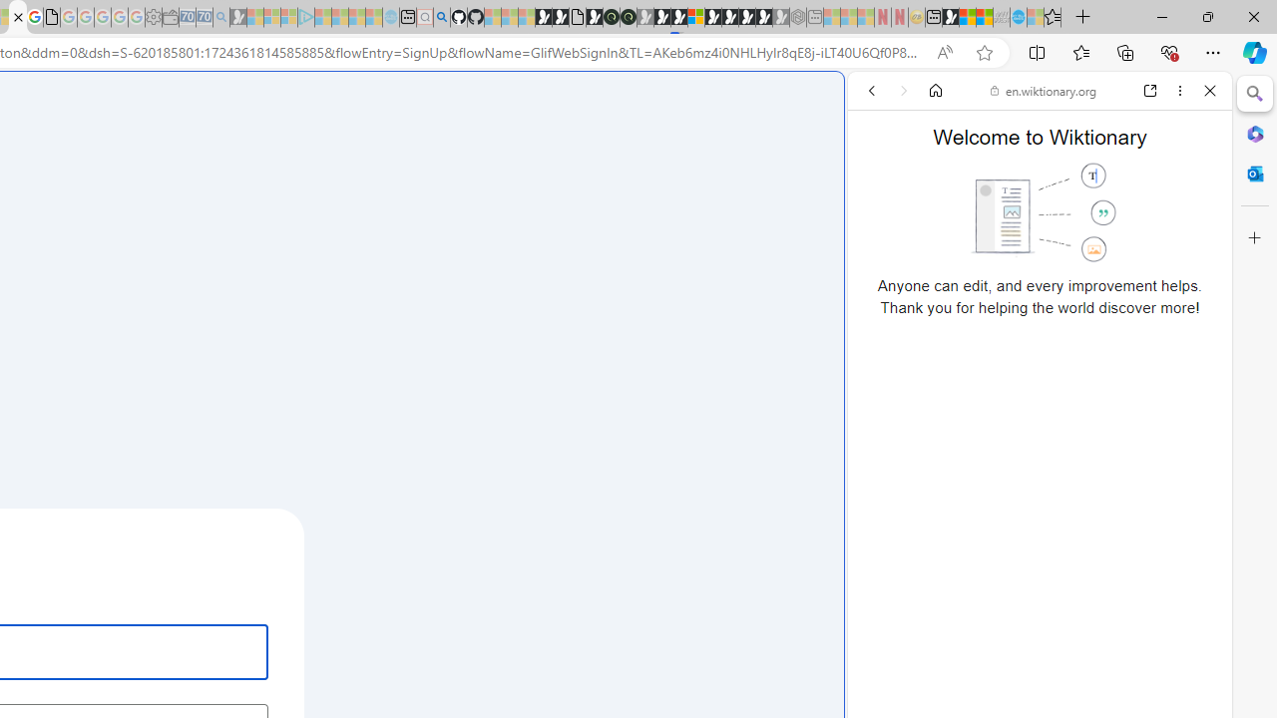 This screenshot has width=1277, height=718. What do you see at coordinates (343, 191) in the screenshot?
I see `Search or enter web address` at bounding box center [343, 191].